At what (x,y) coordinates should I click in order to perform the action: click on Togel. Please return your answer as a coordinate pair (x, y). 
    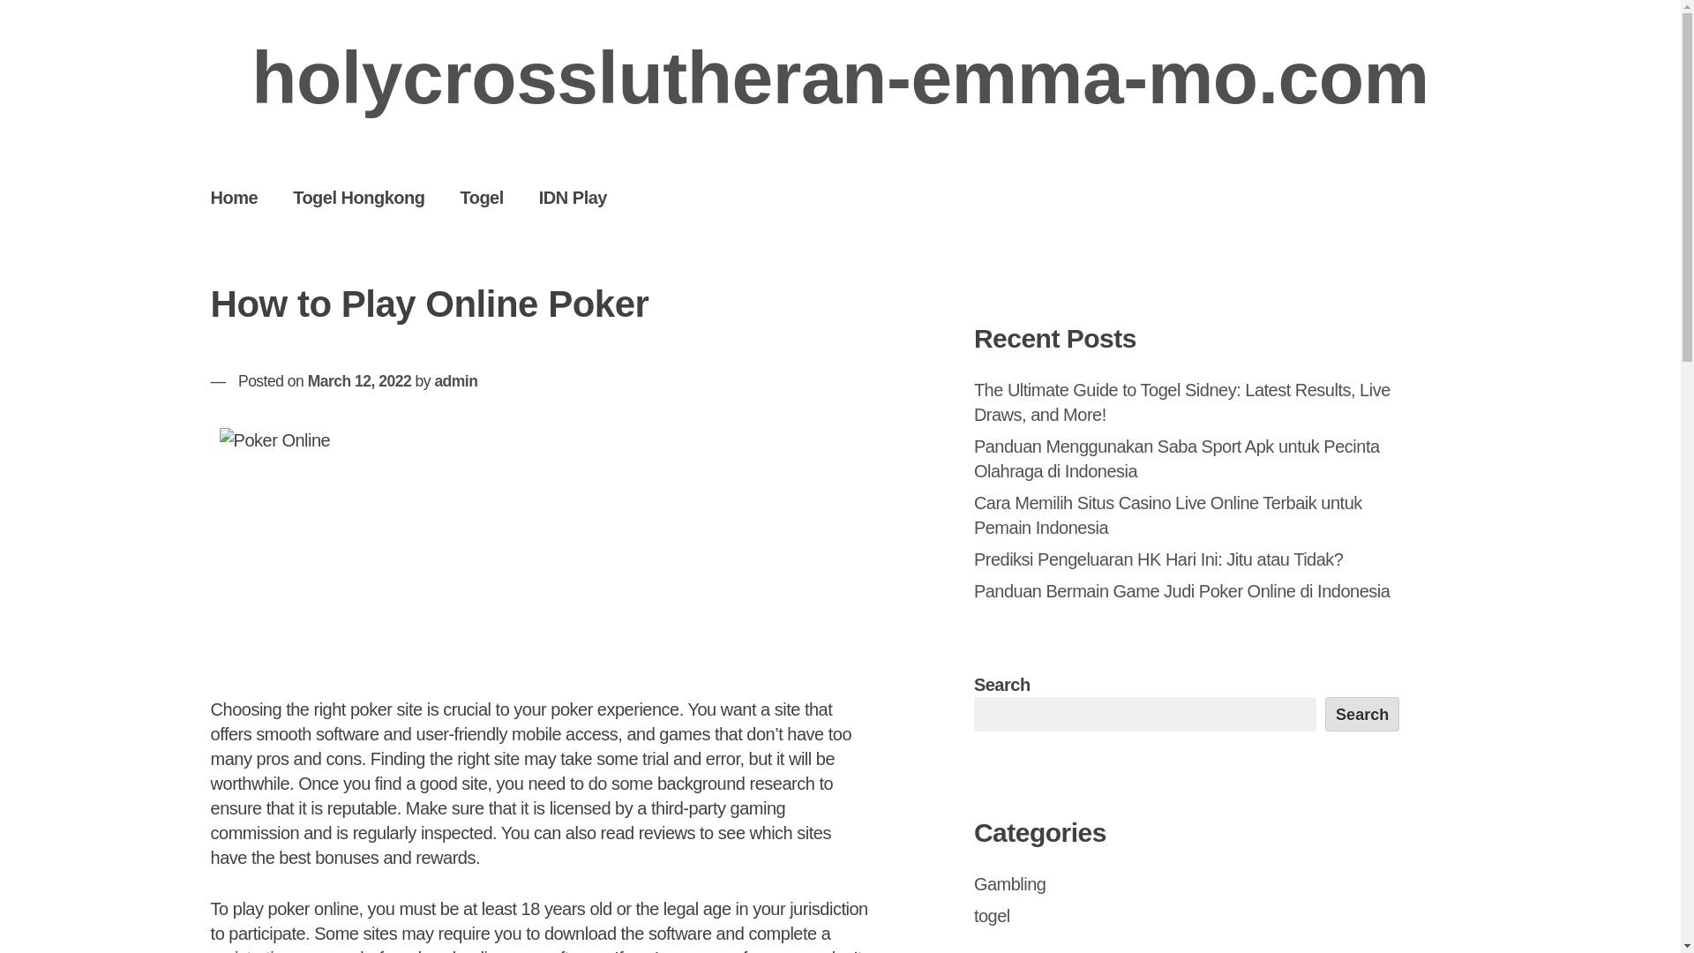
    Looking at the image, I should click on (481, 197).